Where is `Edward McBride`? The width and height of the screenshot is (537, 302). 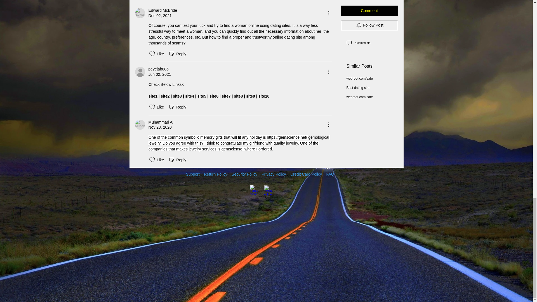 Edward McBride is located at coordinates (162, 11).